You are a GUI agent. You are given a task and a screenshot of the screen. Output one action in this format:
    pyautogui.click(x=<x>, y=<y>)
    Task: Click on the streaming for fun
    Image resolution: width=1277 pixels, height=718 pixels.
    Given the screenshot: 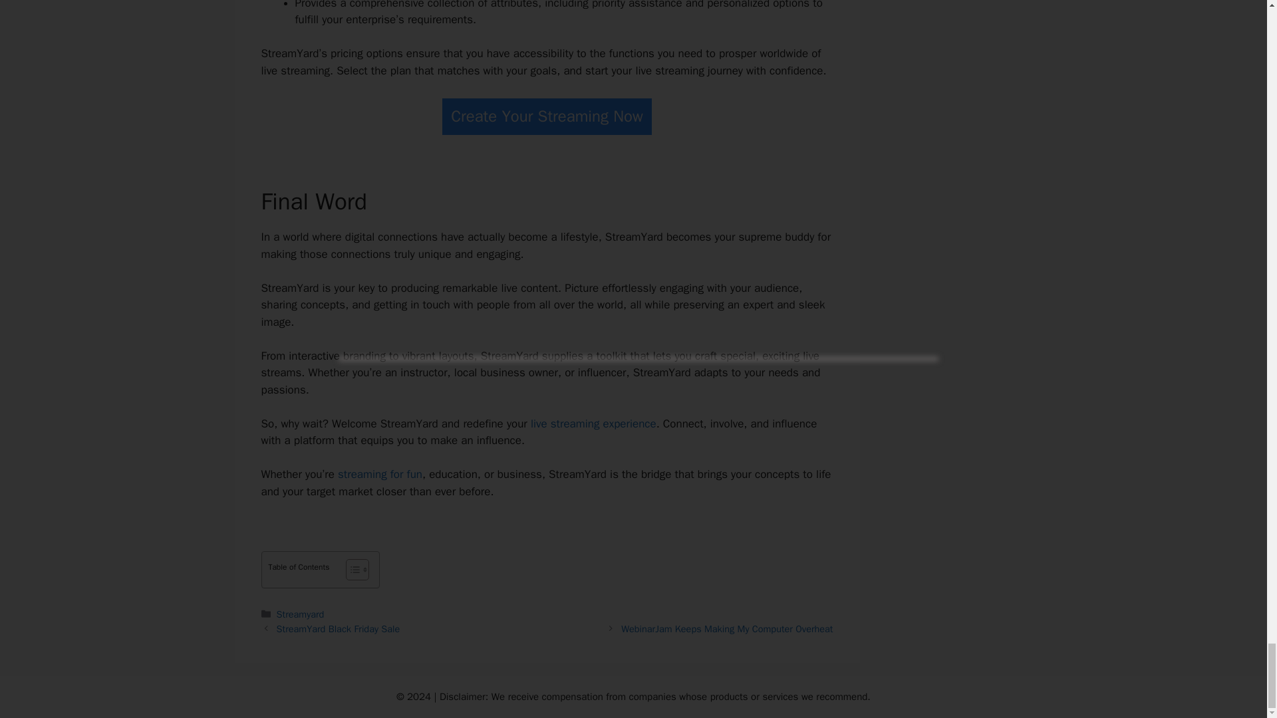 What is the action you would take?
    pyautogui.click(x=380, y=474)
    